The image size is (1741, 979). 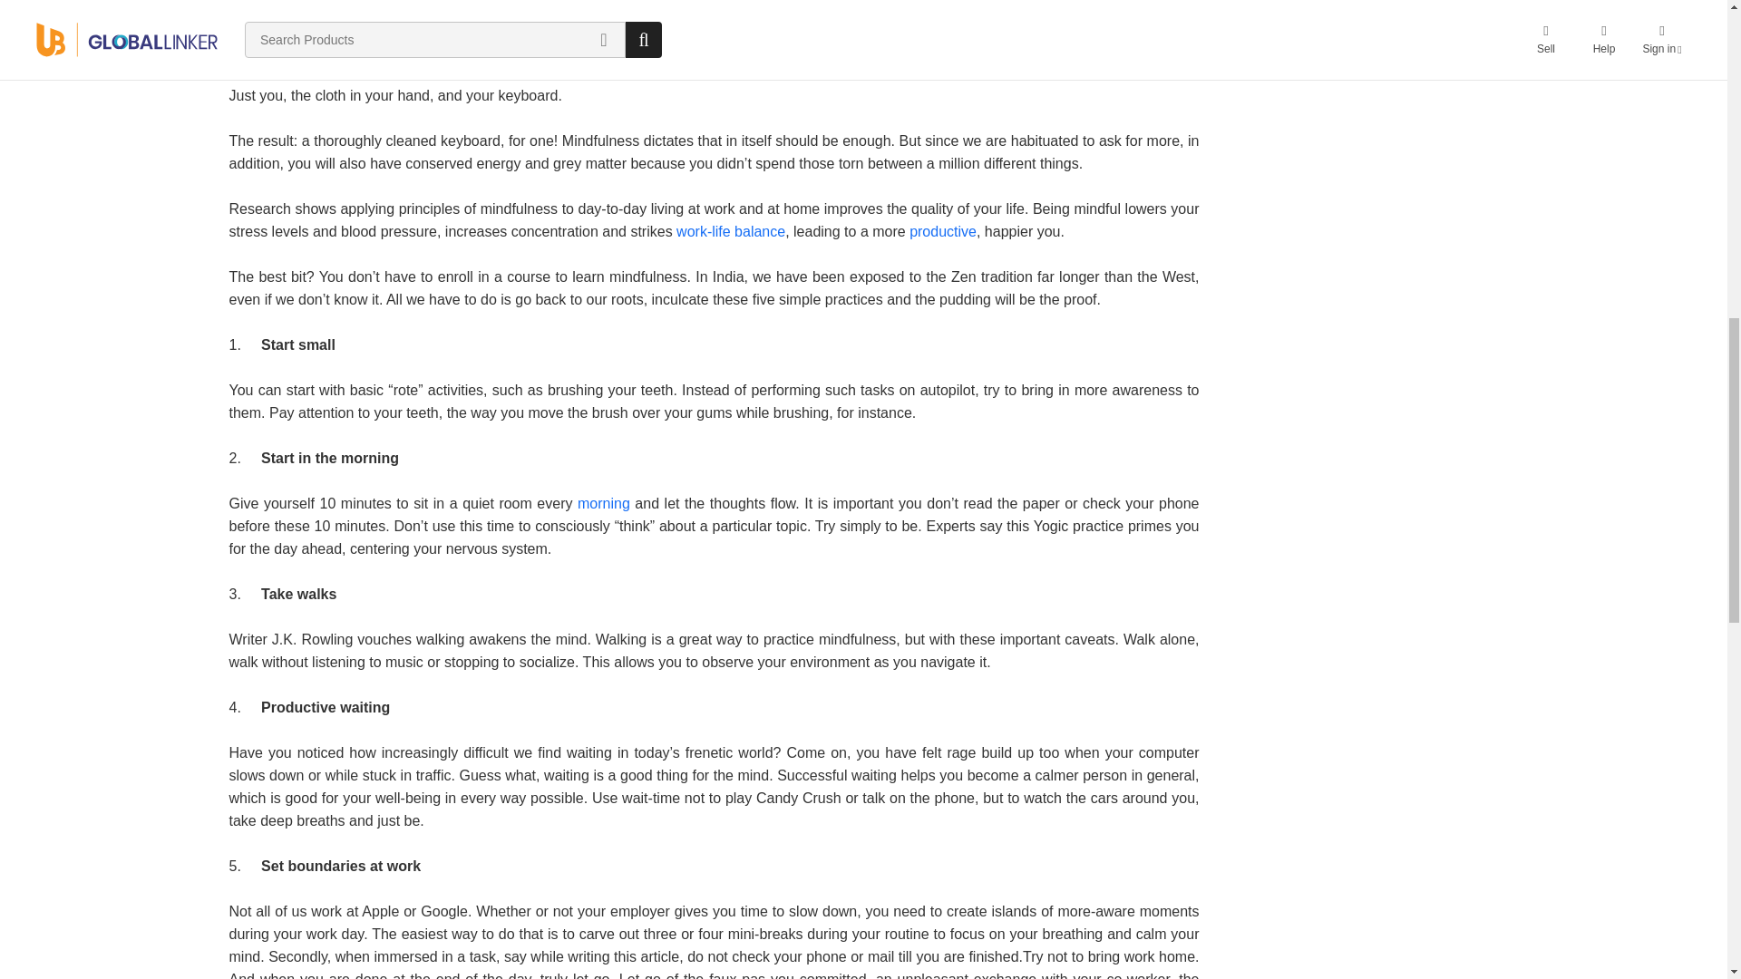 What do you see at coordinates (943, 231) in the screenshot?
I see `productive` at bounding box center [943, 231].